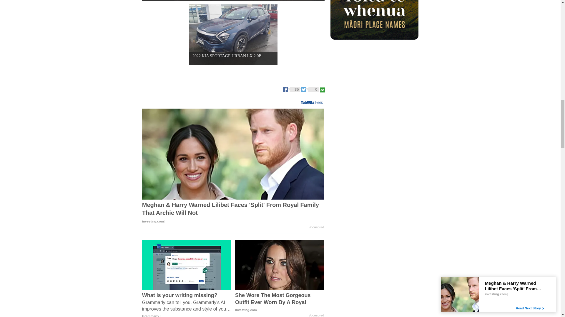  I want to click on She Wore The Most Gorgeous Outfit Ever Worn By A Royal, so click(280, 302).